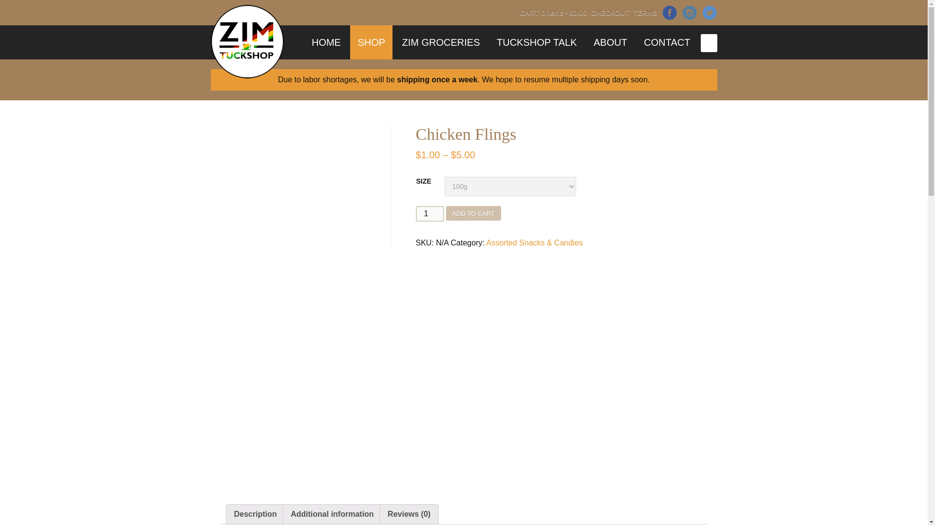  I want to click on View your shopping cart, so click(553, 13).